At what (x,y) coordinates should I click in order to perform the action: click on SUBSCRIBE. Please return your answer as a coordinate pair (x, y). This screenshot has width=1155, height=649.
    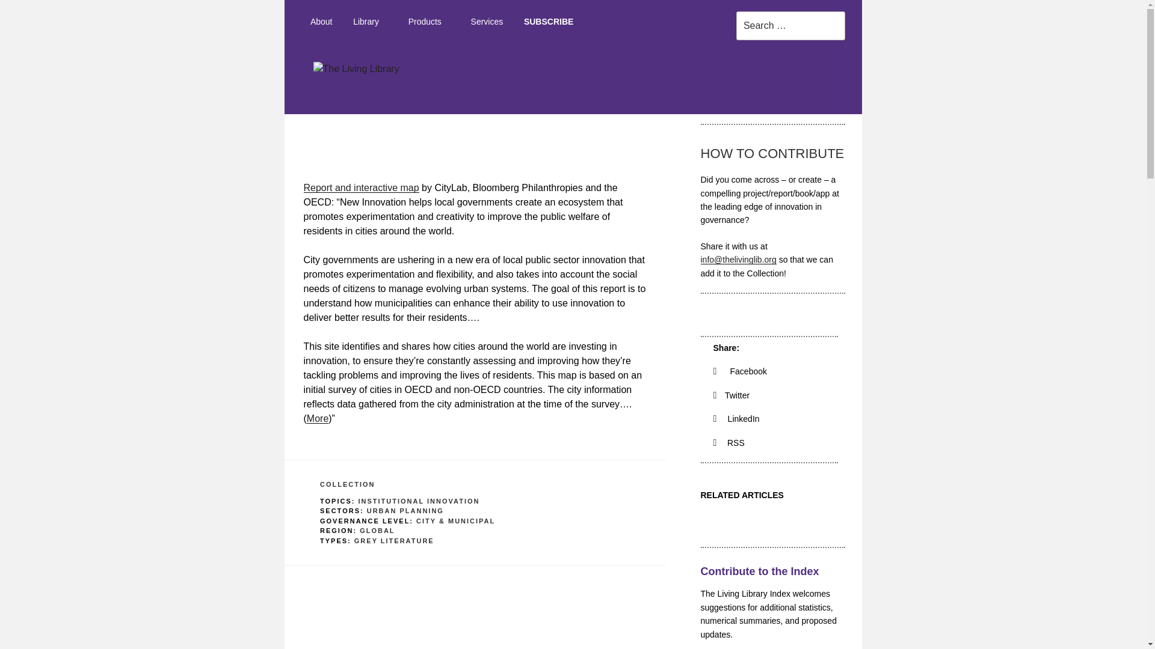
    Looking at the image, I should click on (549, 22).